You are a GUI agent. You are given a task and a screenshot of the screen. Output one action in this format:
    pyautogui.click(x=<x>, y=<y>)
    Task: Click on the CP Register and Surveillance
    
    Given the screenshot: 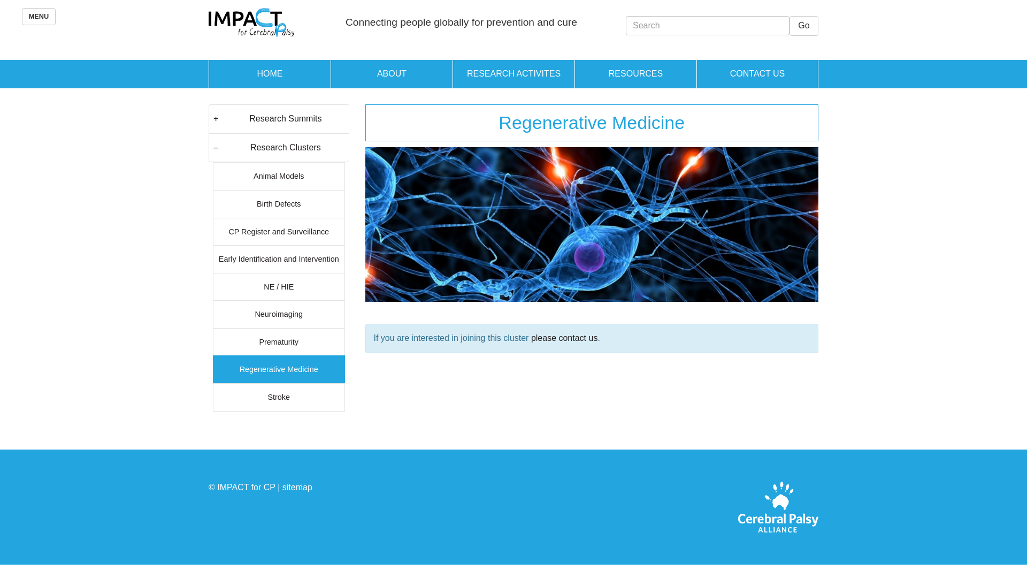 What is the action you would take?
    pyautogui.click(x=279, y=232)
    